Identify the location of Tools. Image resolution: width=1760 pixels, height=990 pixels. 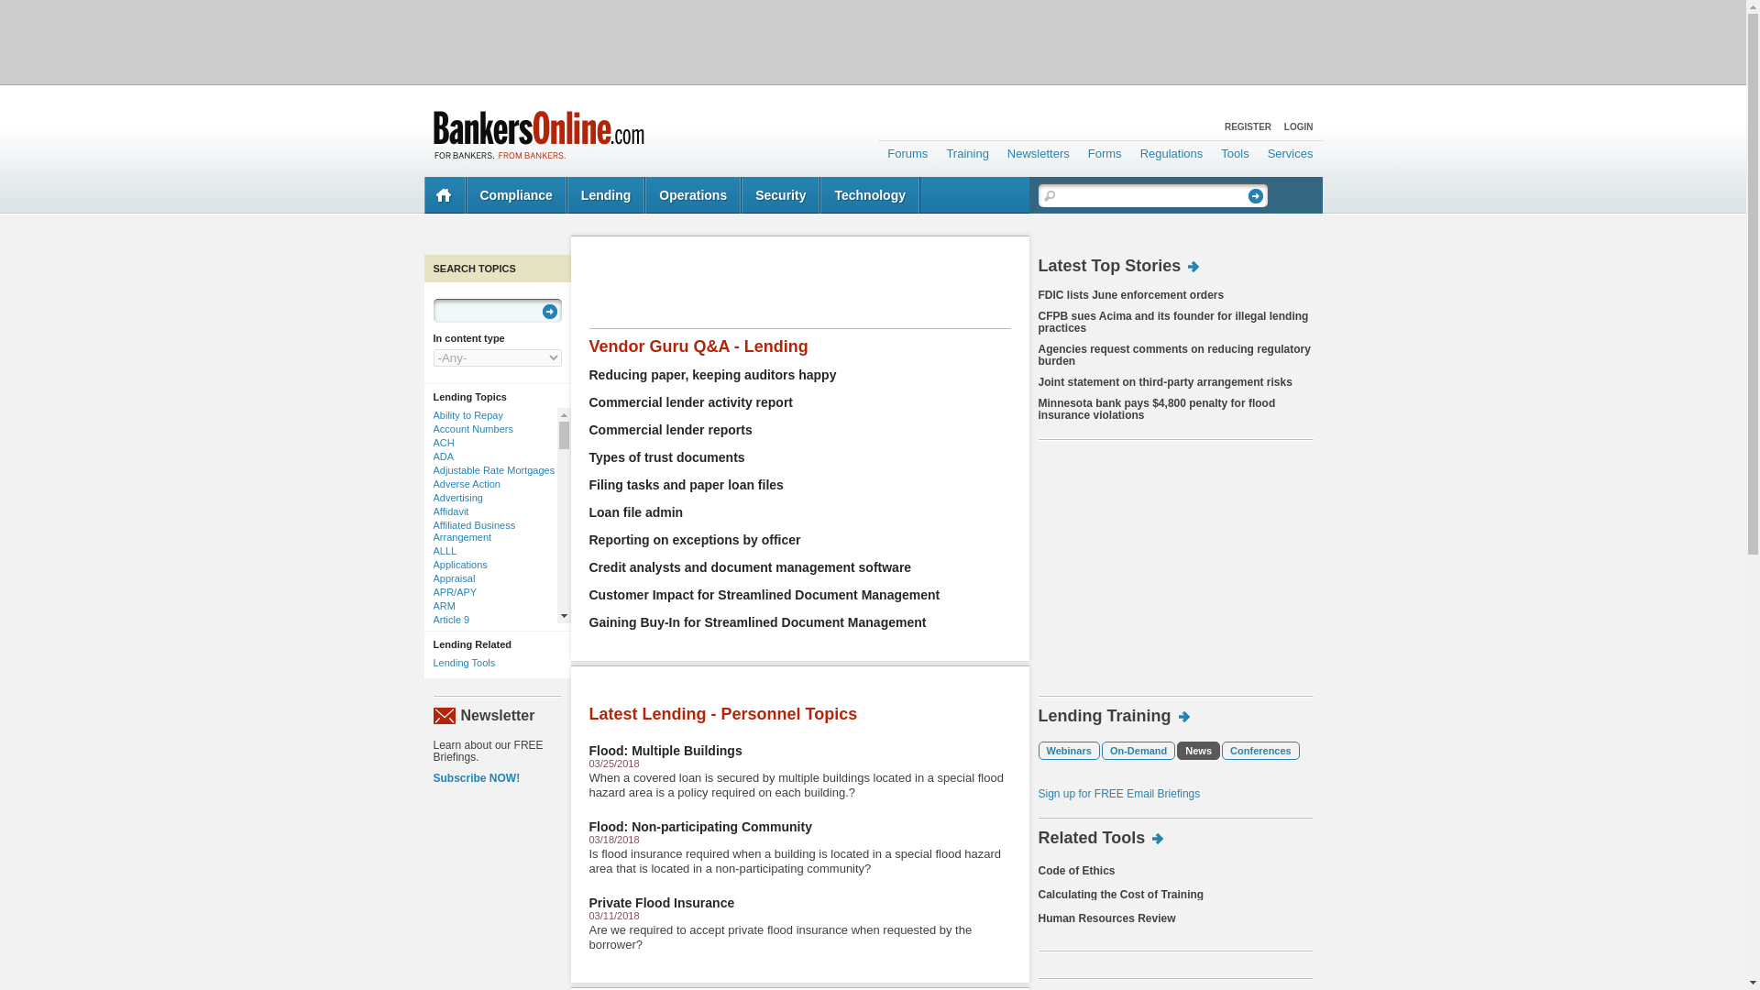
(1235, 150).